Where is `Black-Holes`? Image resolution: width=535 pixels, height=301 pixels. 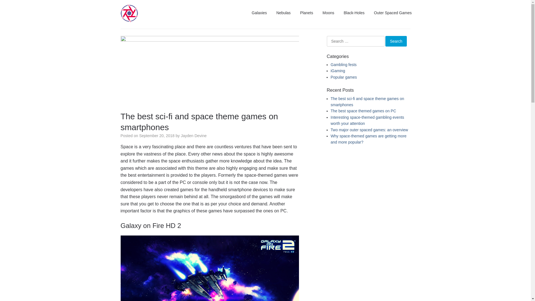
Black-Holes is located at coordinates (354, 13).